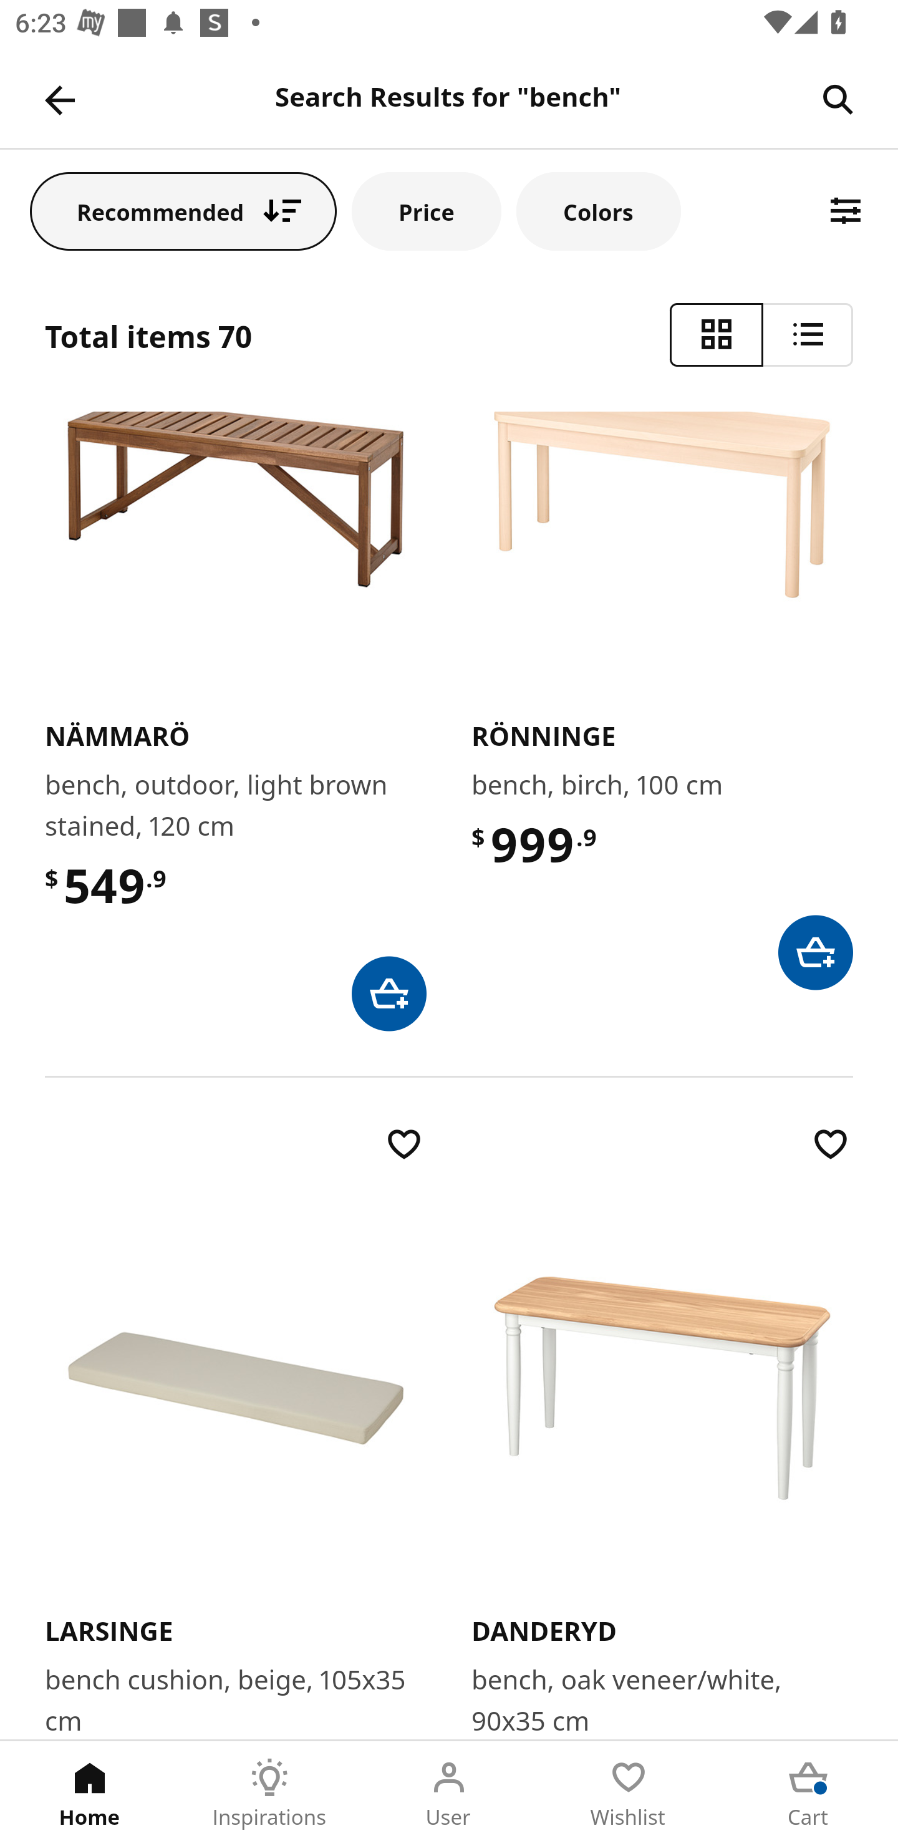 The height and width of the screenshot is (1846, 898). What do you see at coordinates (629, 1794) in the screenshot?
I see `Wishlist
Tab 4 of 5` at bounding box center [629, 1794].